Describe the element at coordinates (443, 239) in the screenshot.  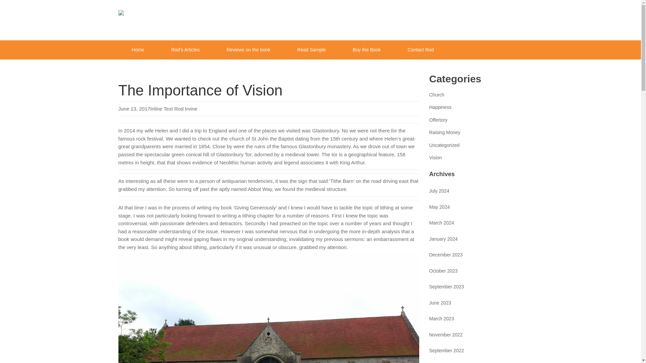
I see `January 2024` at that location.